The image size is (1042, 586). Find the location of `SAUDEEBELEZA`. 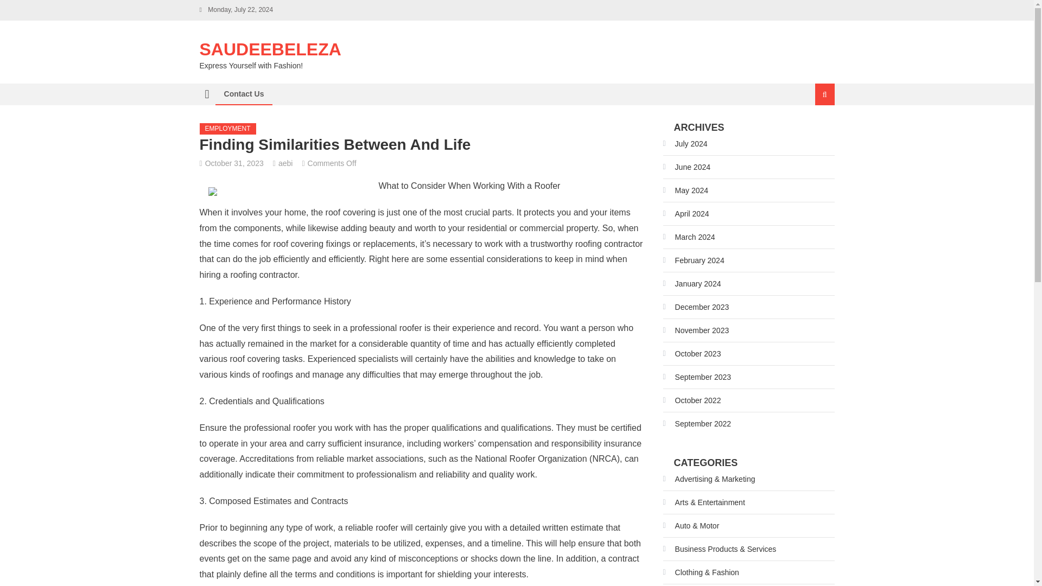

SAUDEEBELEZA is located at coordinates (270, 49).